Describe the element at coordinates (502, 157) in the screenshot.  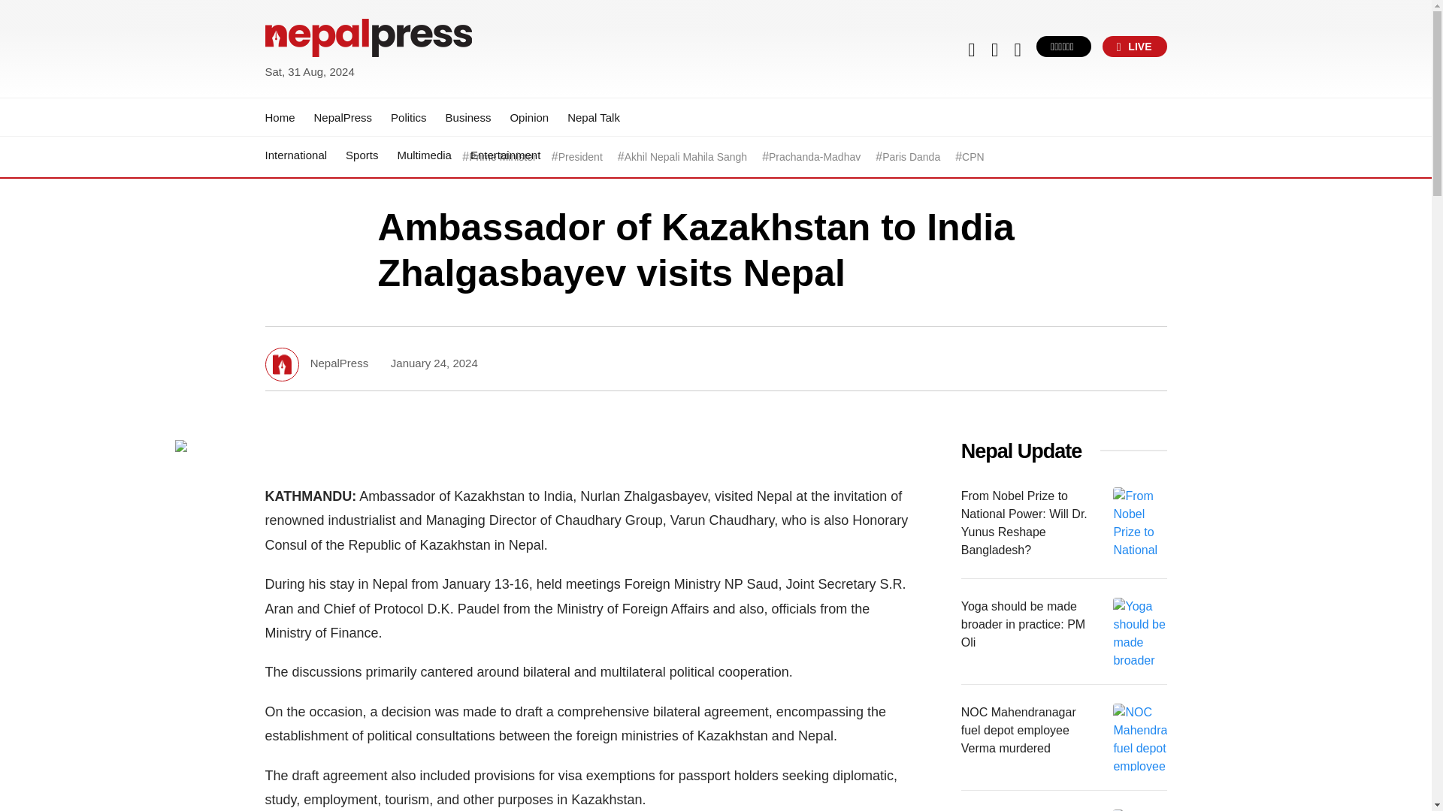
I see `Prime Minister` at that location.